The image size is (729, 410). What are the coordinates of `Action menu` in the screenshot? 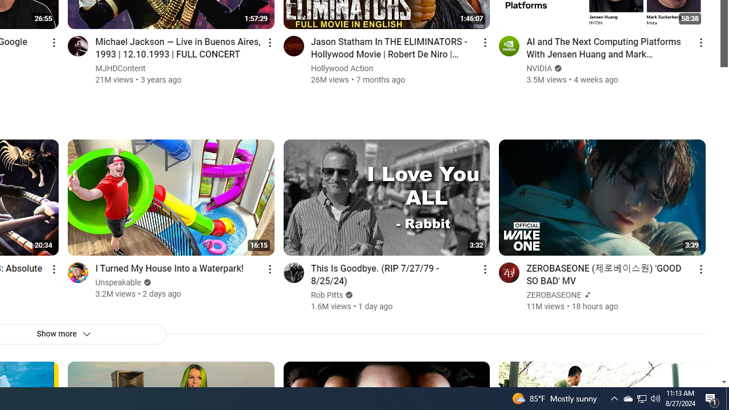 It's located at (701, 269).